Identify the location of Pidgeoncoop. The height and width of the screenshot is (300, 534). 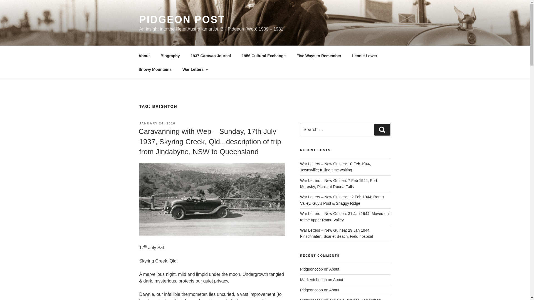
(311, 269).